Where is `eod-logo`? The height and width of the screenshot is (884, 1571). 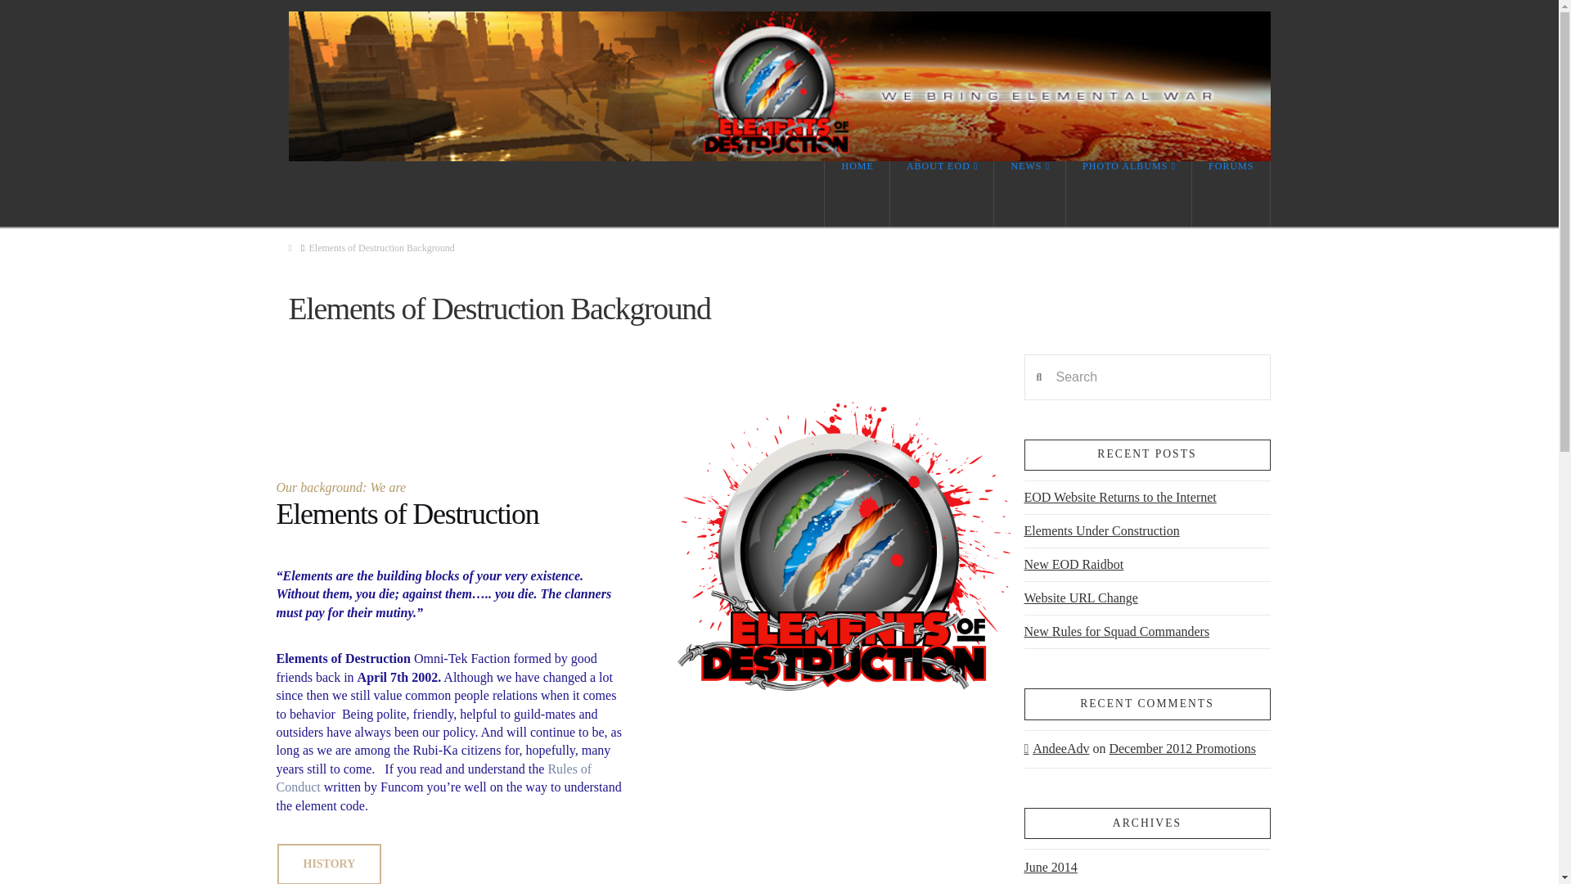
eod-logo is located at coordinates (844, 550).